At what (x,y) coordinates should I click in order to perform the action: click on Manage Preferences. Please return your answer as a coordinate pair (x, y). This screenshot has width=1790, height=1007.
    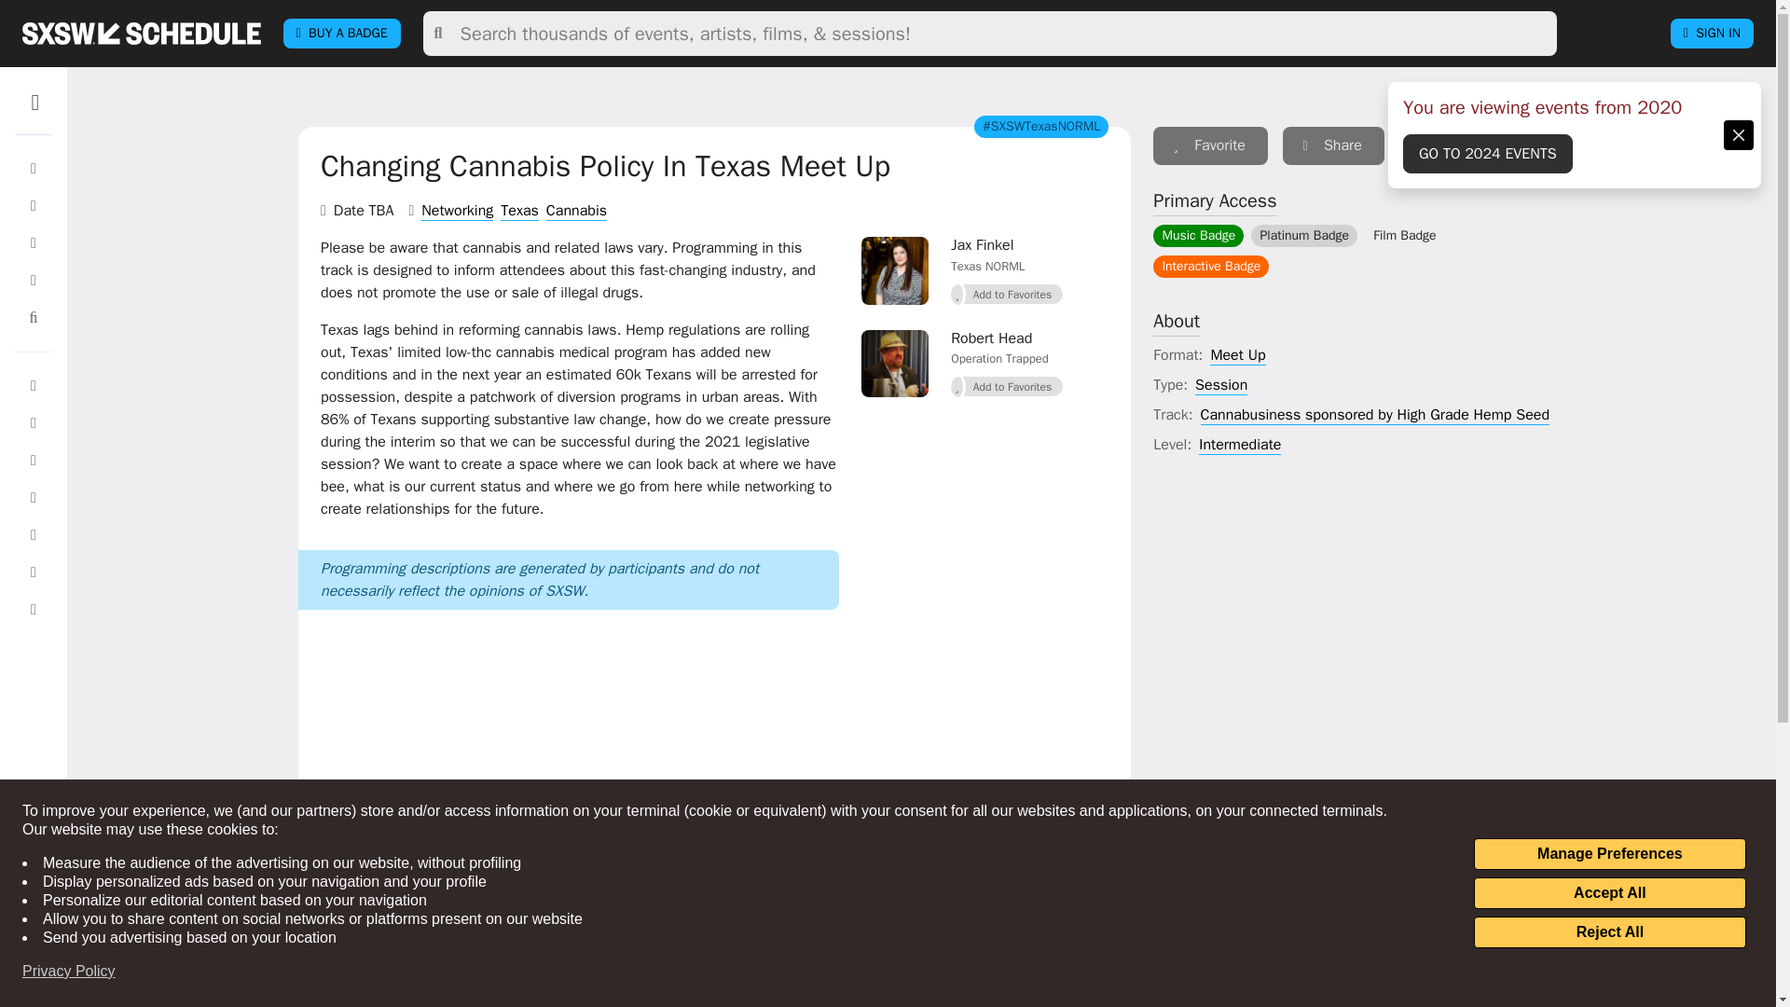
    Looking at the image, I should click on (1609, 854).